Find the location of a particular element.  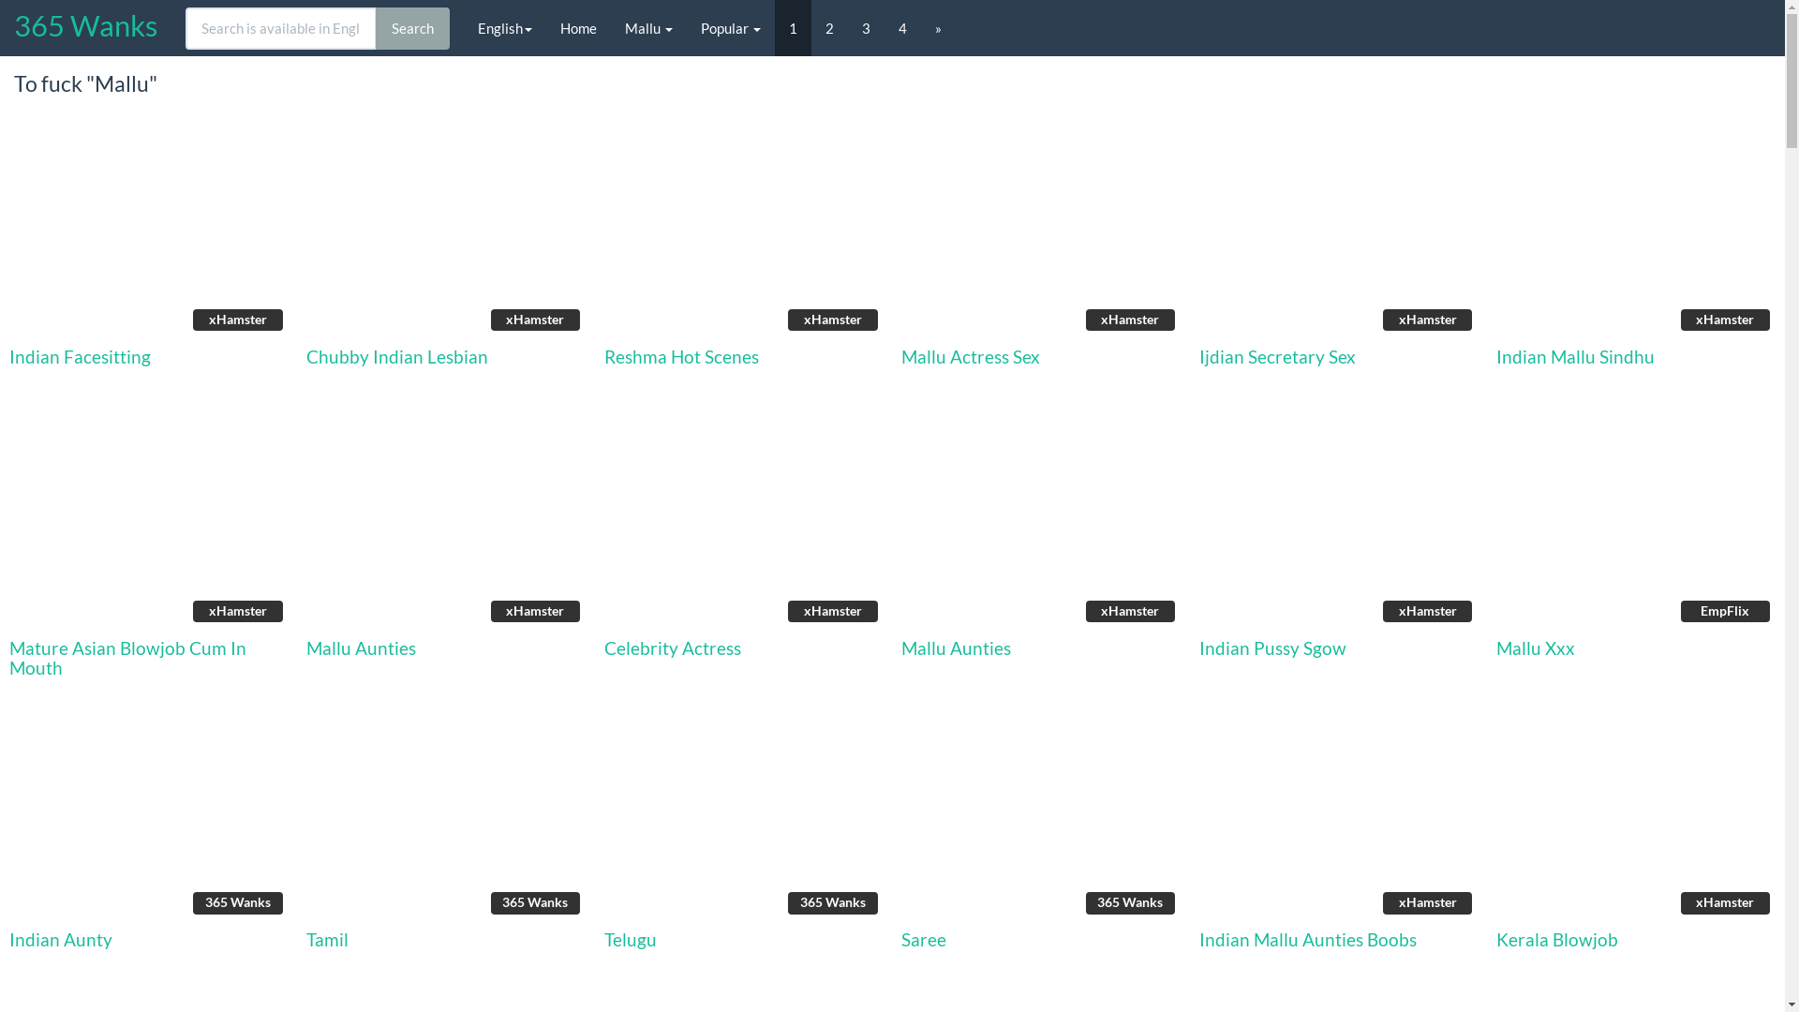

xHamster is located at coordinates (1040, 232).